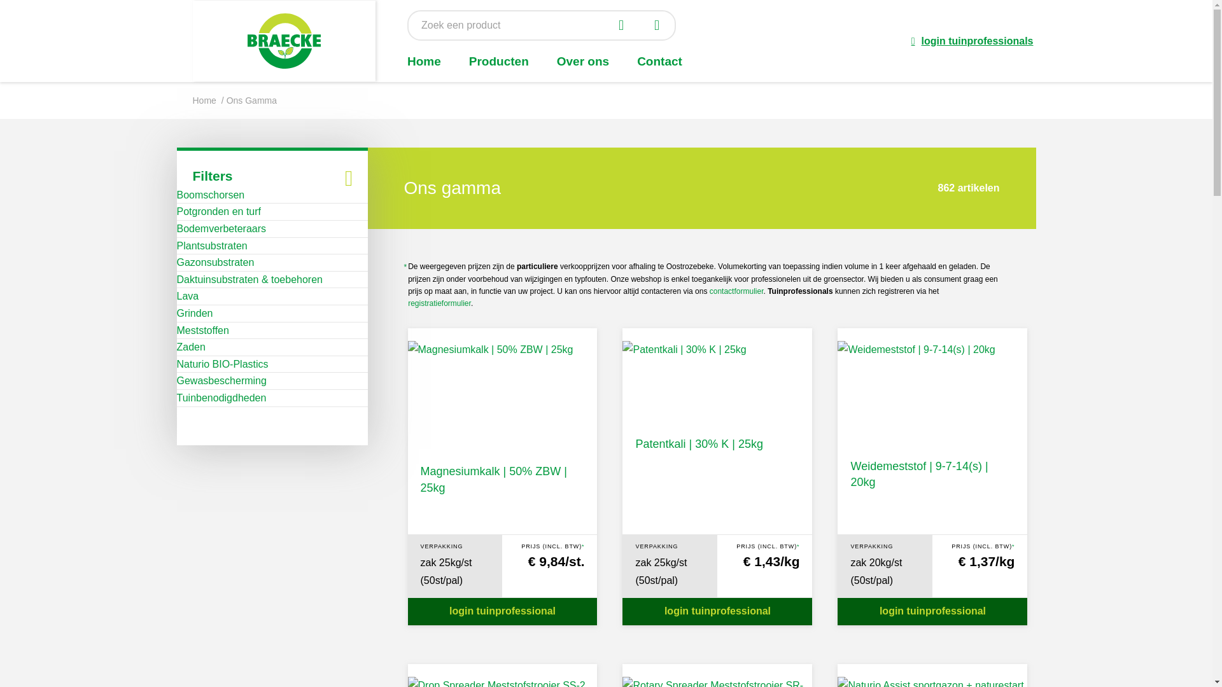 This screenshot has height=687, width=1222. What do you see at coordinates (223, 364) in the screenshot?
I see `Naturio BIO-Plastics` at bounding box center [223, 364].